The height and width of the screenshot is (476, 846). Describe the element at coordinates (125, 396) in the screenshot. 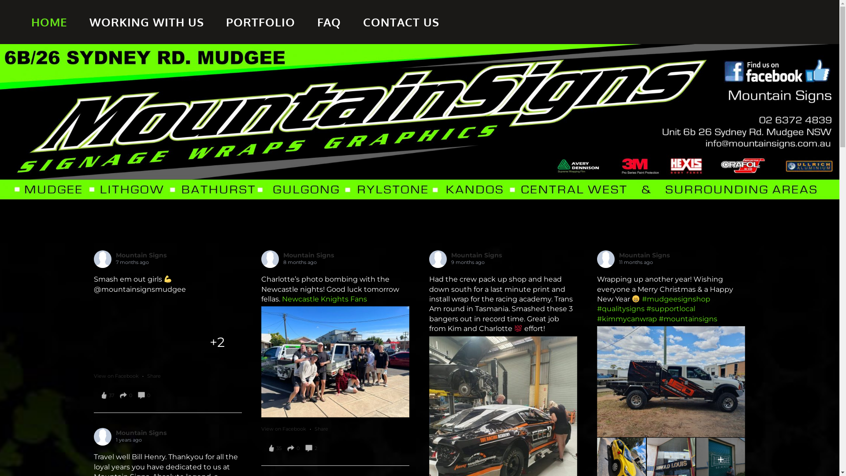

I see `View Comments
Likes:
37
Shares:
0
Comments:
0` at that location.